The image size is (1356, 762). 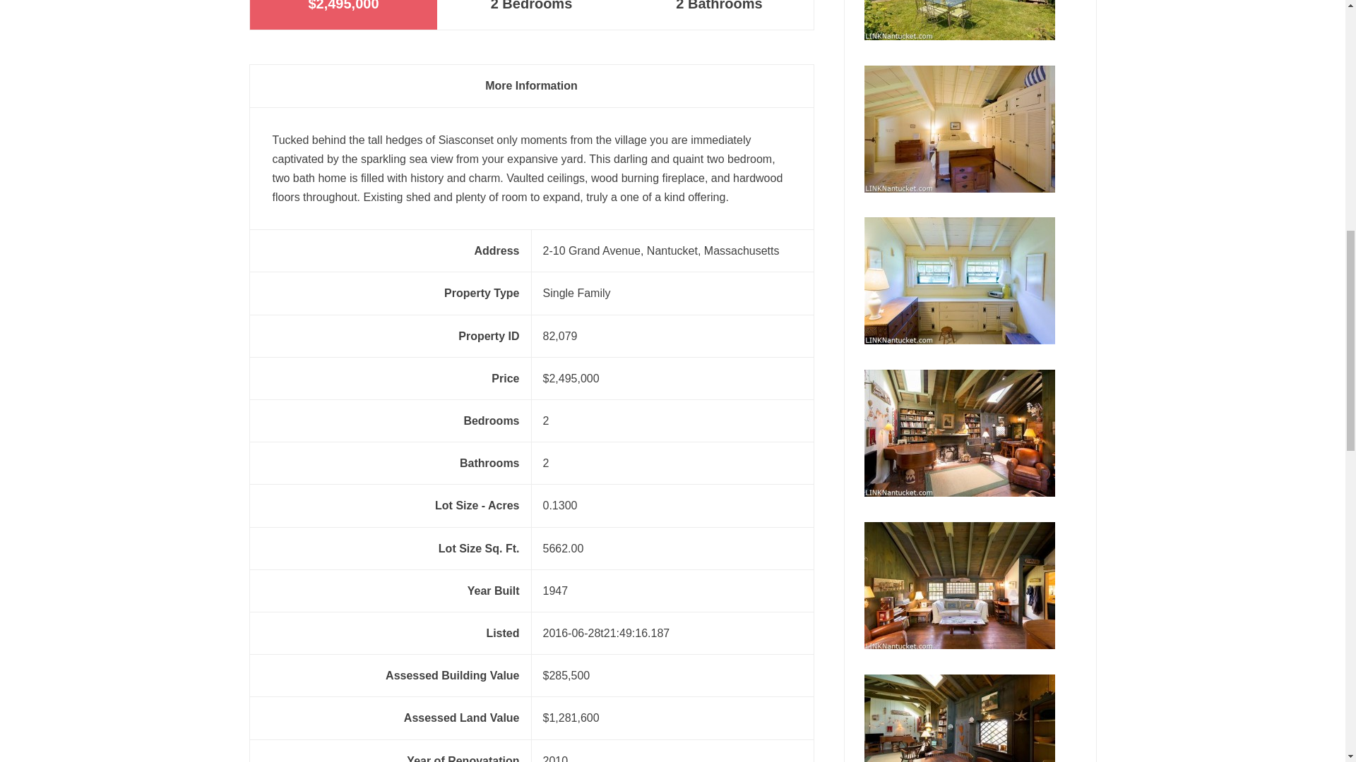 I want to click on Property Image, so click(x=959, y=128).